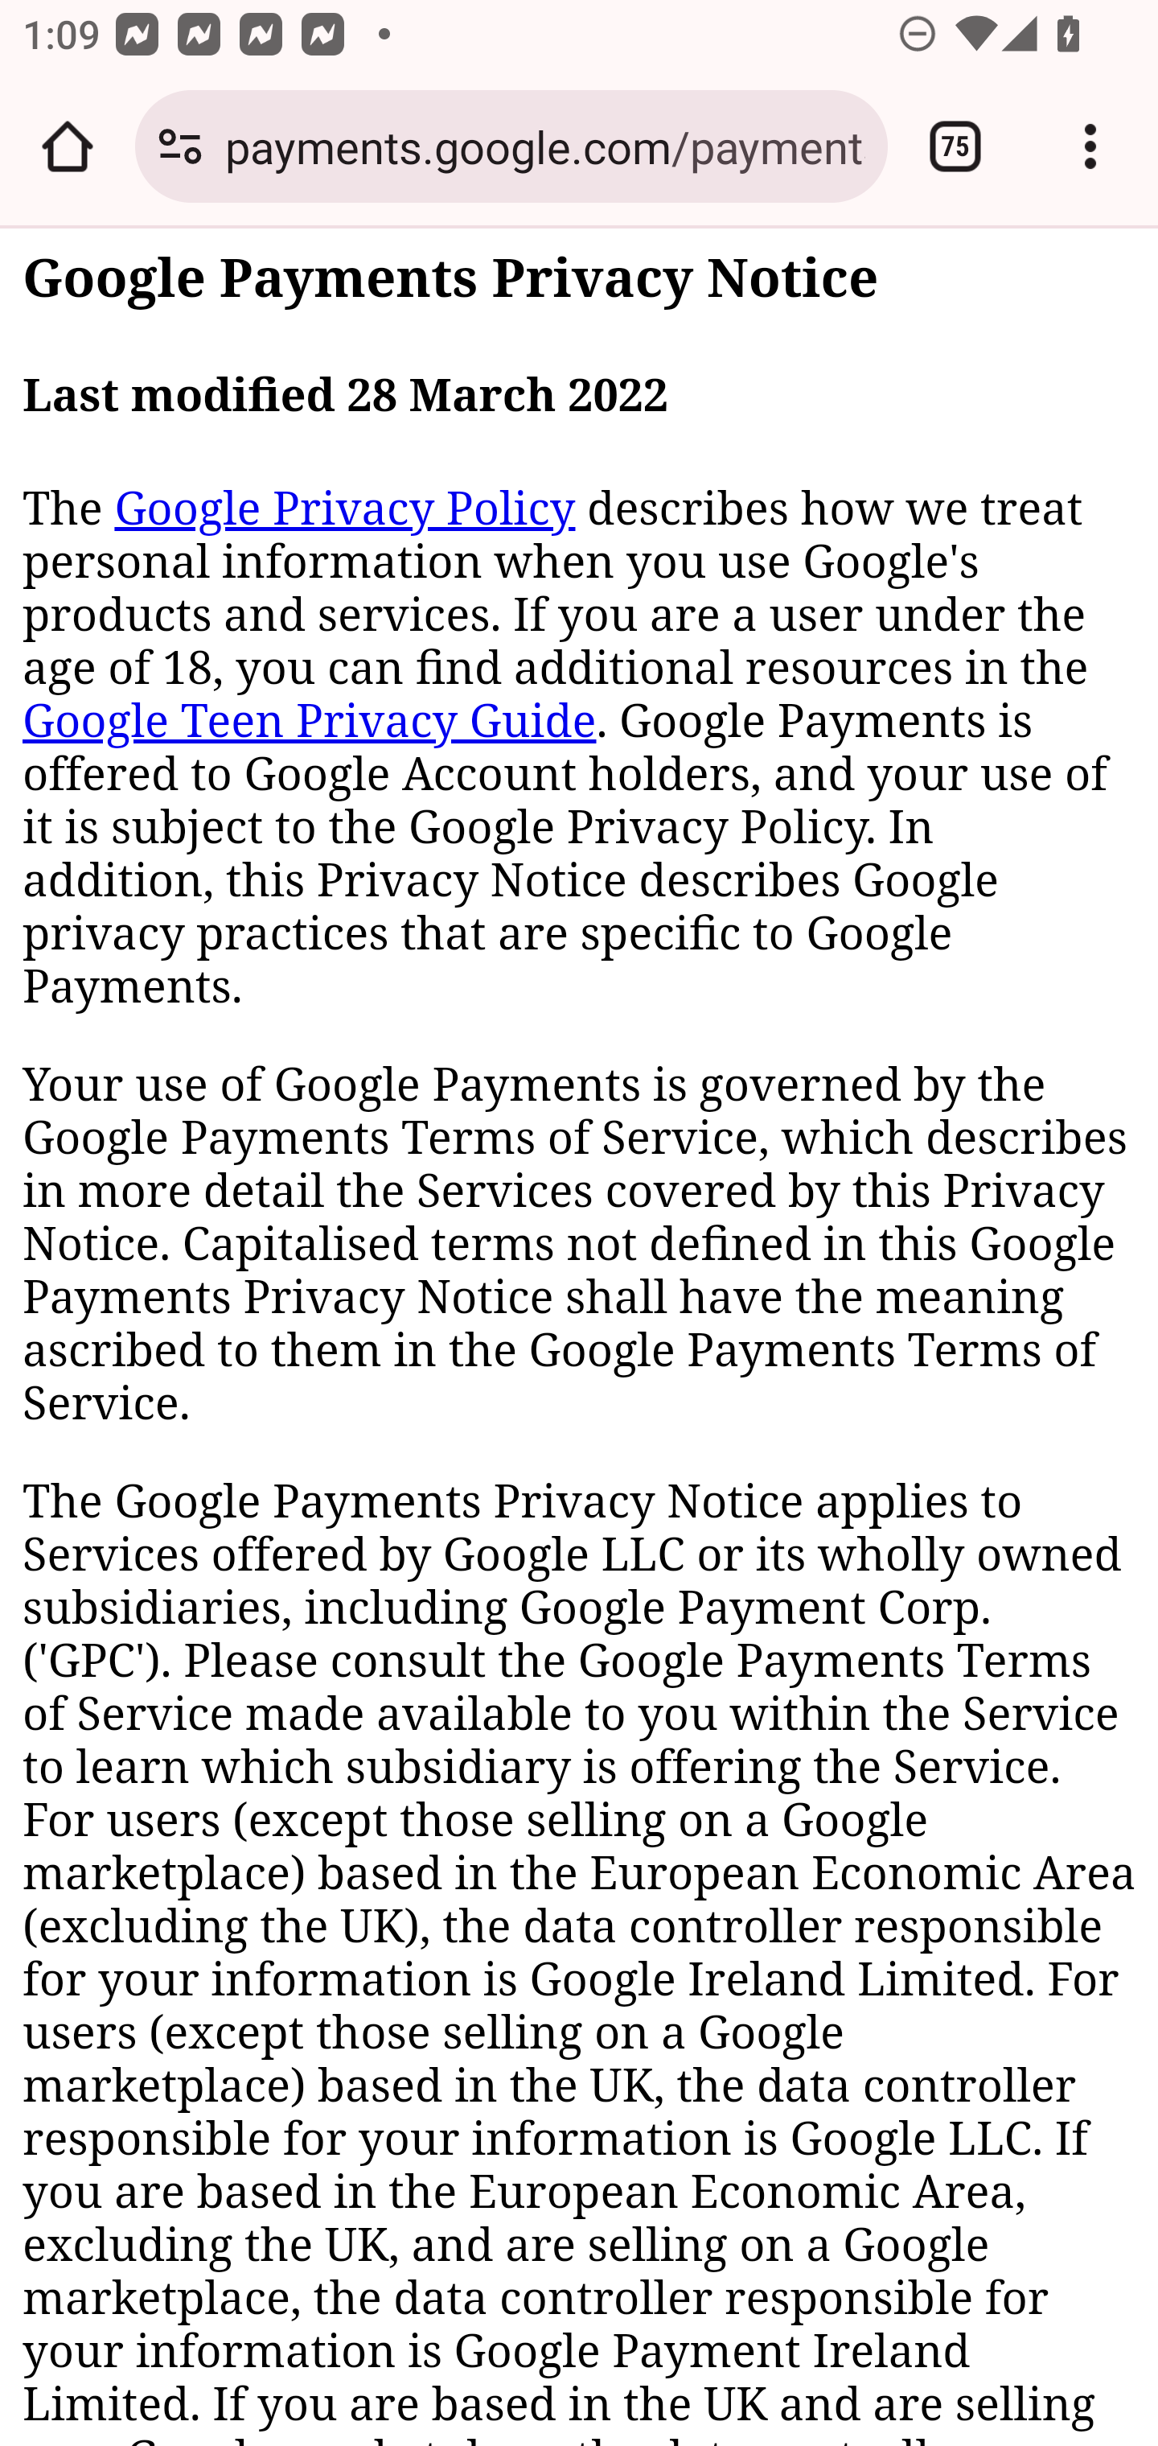 The height and width of the screenshot is (2446, 1158). Describe the element at coordinates (344, 509) in the screenshot. I see `Google Privacy Policy` at that location.